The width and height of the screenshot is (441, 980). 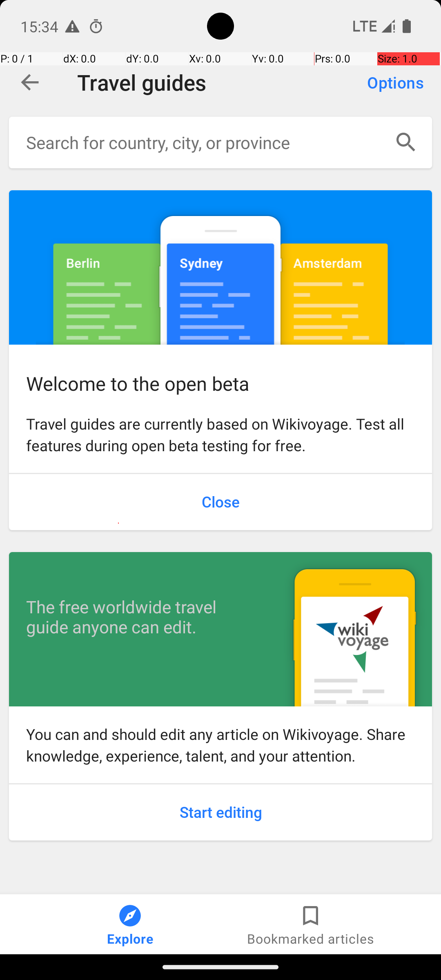 What do you see at coordinates (141, 617) in the screenshot?
I see `The free worldwide travel guide anyone can edit.` at bounding box center [141, 617].